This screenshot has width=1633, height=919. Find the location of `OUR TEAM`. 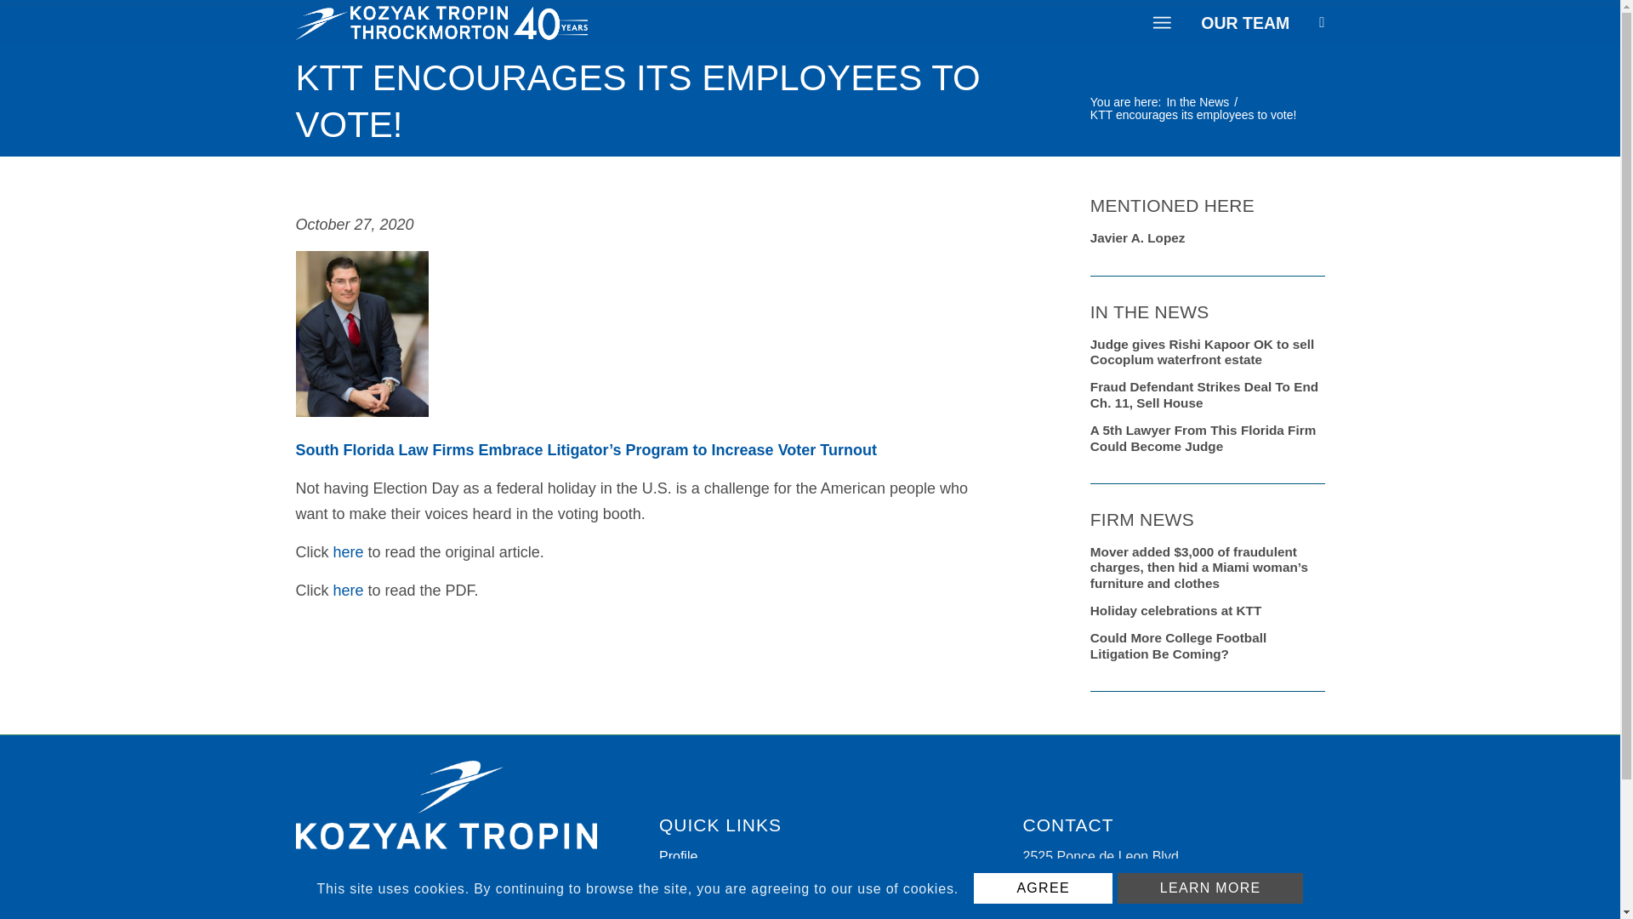

OUR TEAM is located at coordinates (1245, 22).